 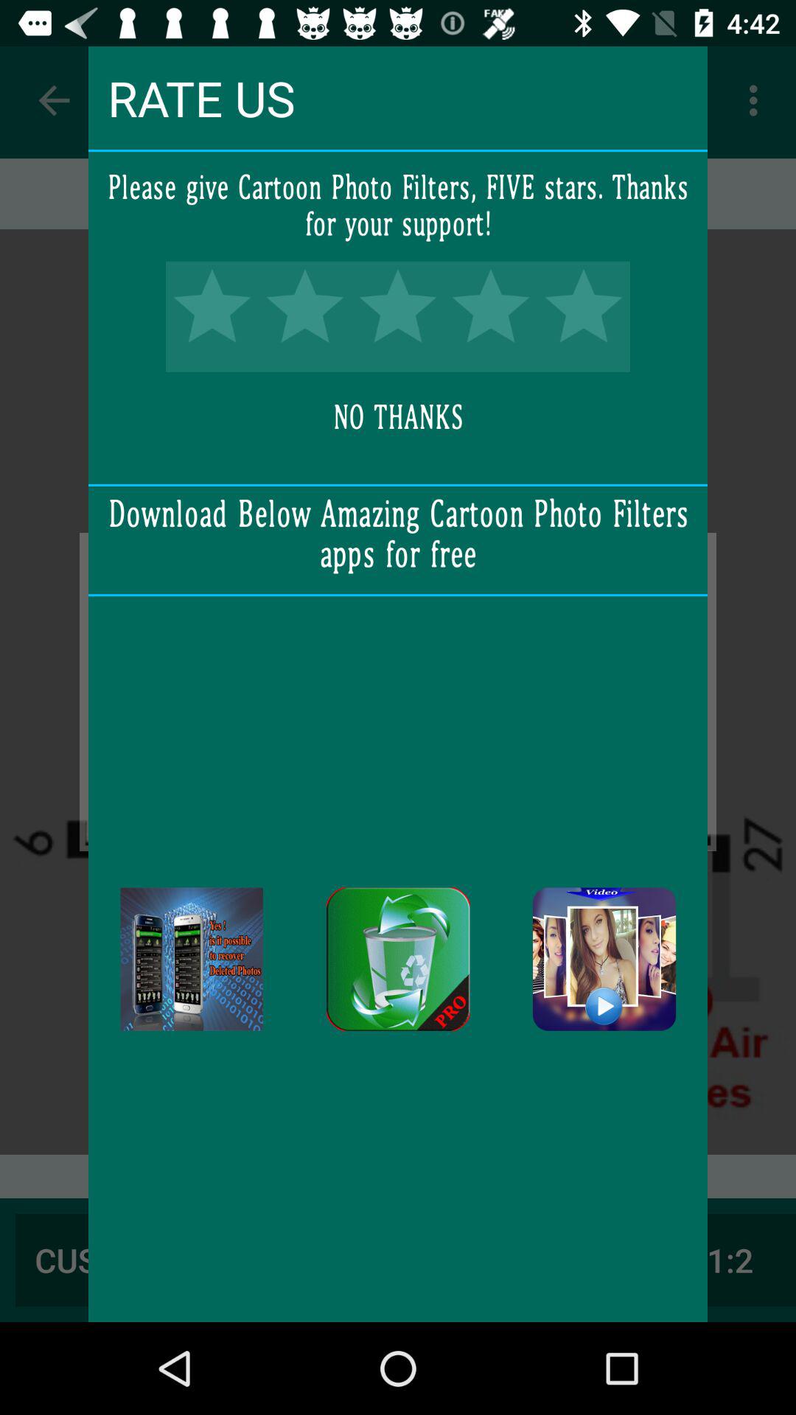 I want to click on launch icon at the bottom right corner, so click(x=604, y=959).